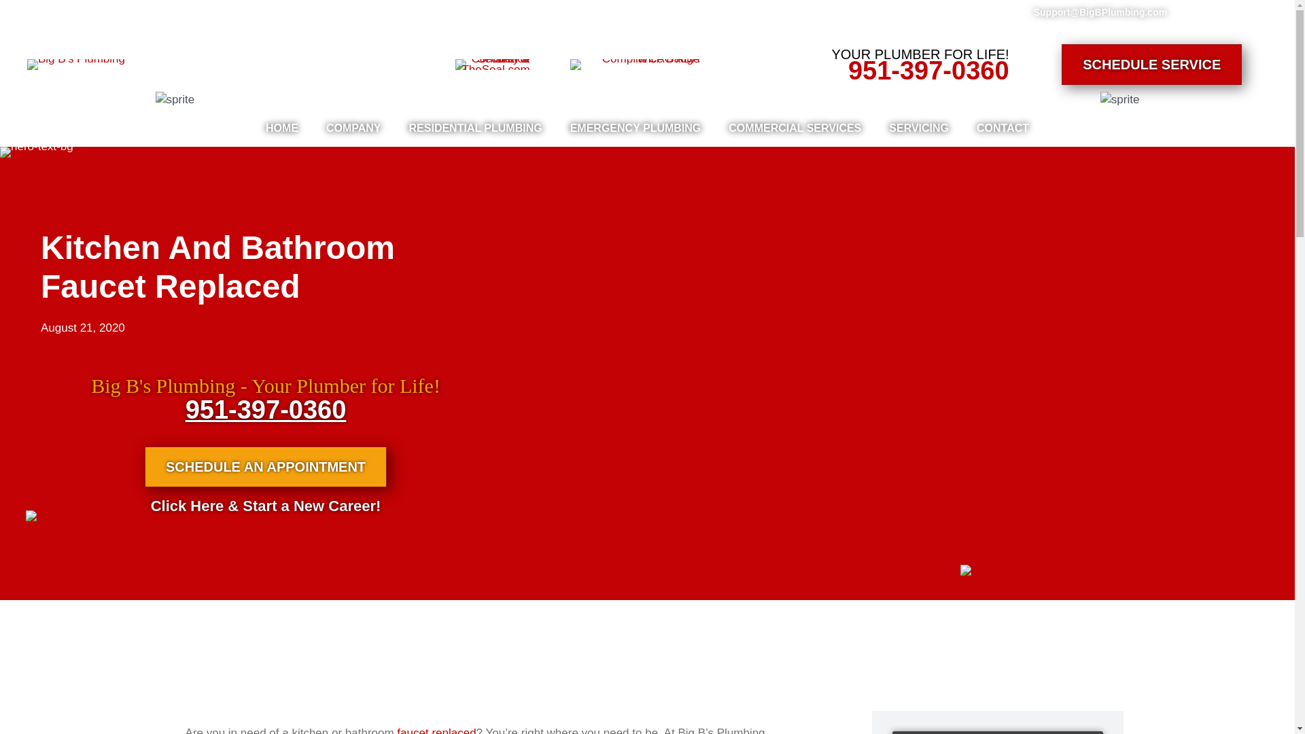 The image size is (1305, 734). Describe the element at coordinates (475, 128) in the screenshot. I see `RESIDENTIAL PLUMBING` at that location.